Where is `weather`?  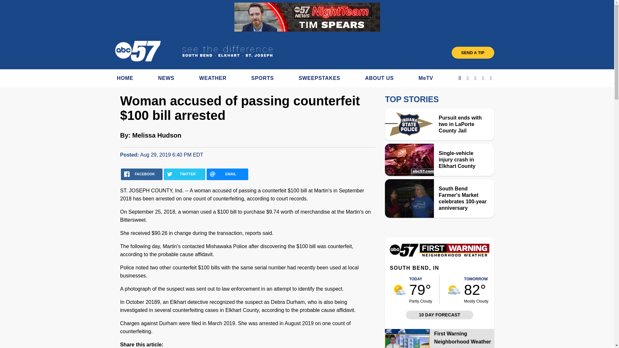 weather is located at coordinates (399, 290).